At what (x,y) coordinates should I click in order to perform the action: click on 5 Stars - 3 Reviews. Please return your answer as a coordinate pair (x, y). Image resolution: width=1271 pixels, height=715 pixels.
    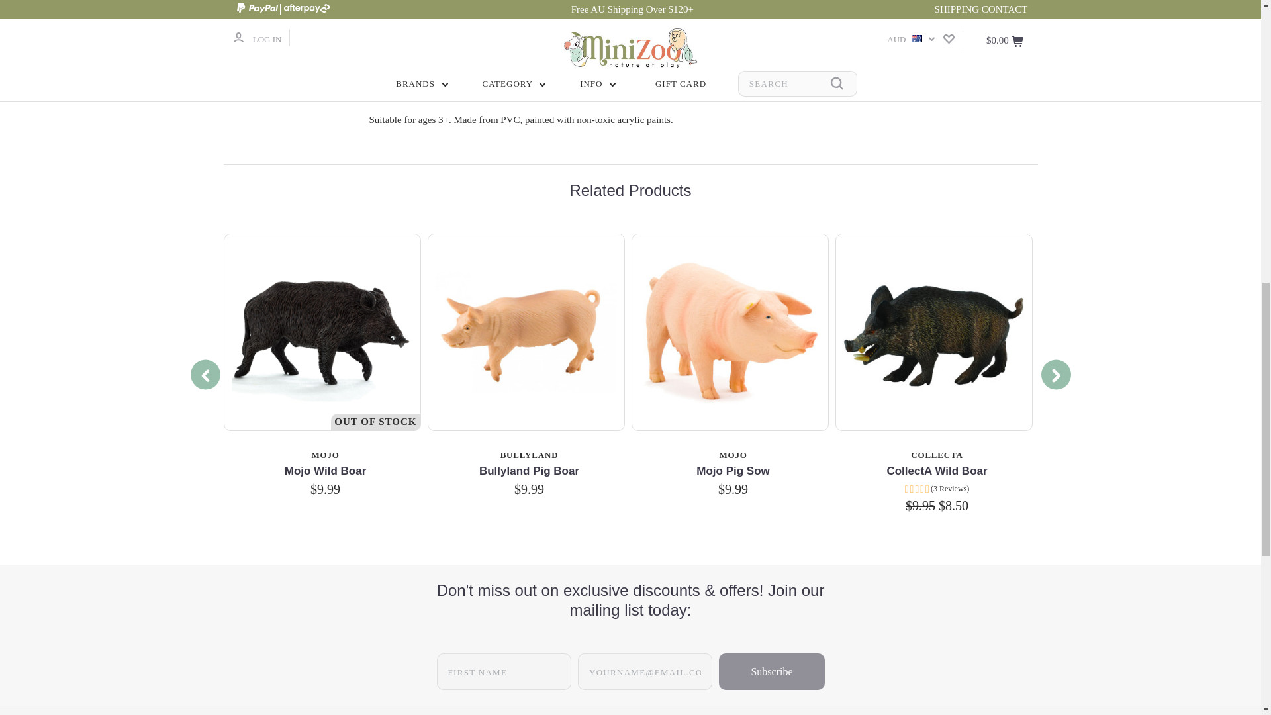
    Looking at the image, I should click on (937, 489).